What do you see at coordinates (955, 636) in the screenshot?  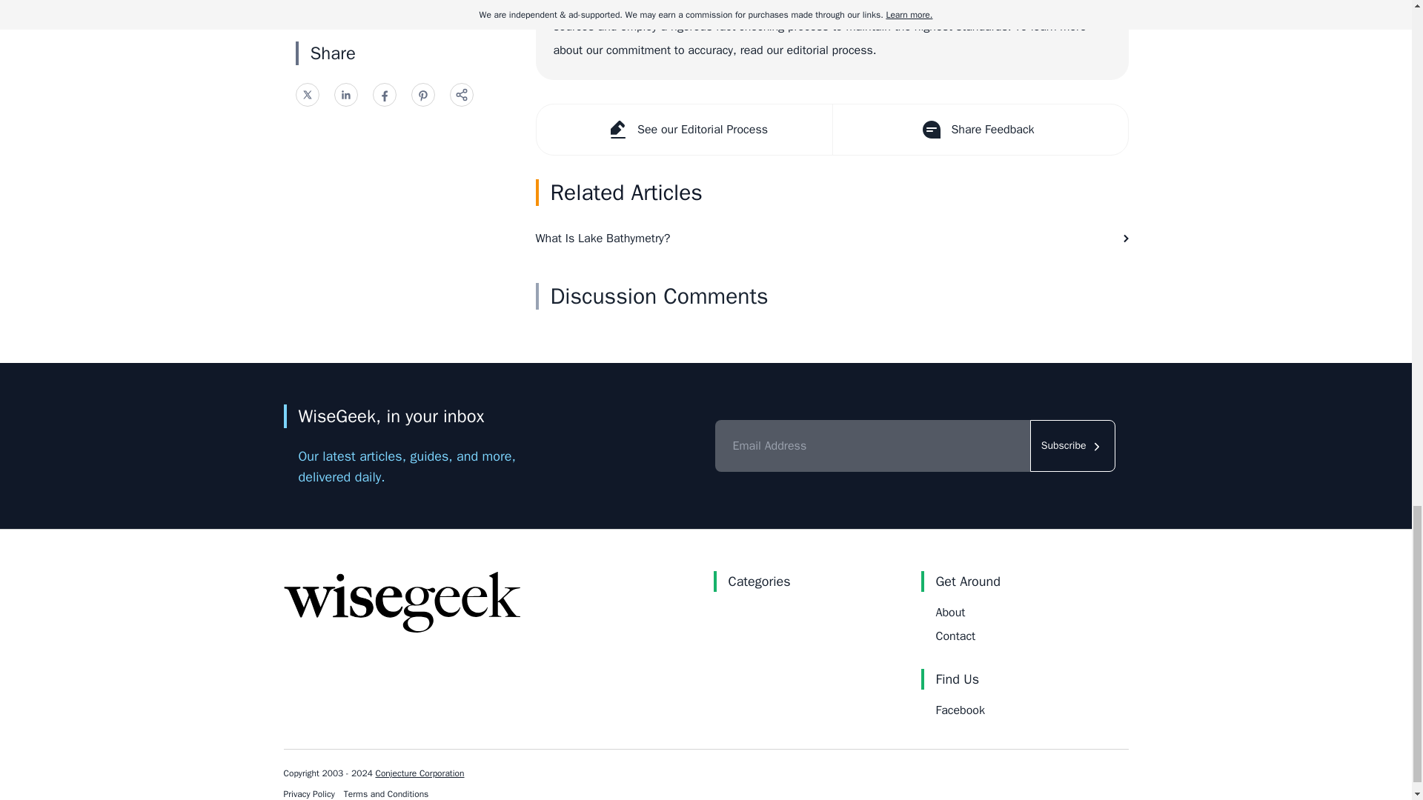 I see `Contact` at bounding box center [955, 636].